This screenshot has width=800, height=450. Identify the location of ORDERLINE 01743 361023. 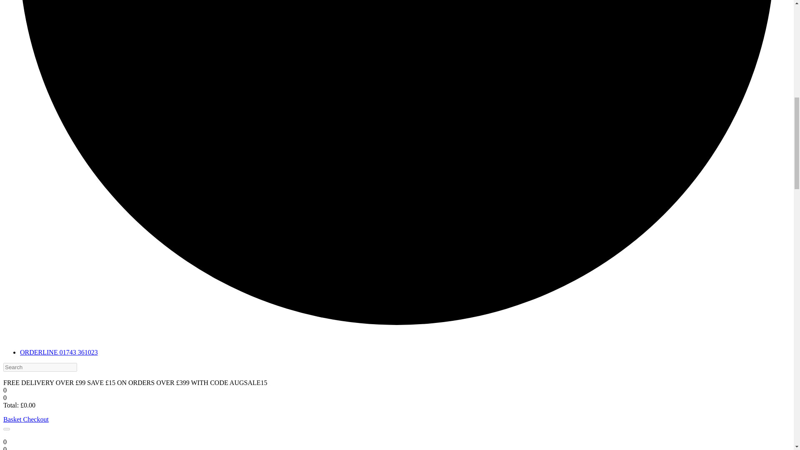
(59, 352).